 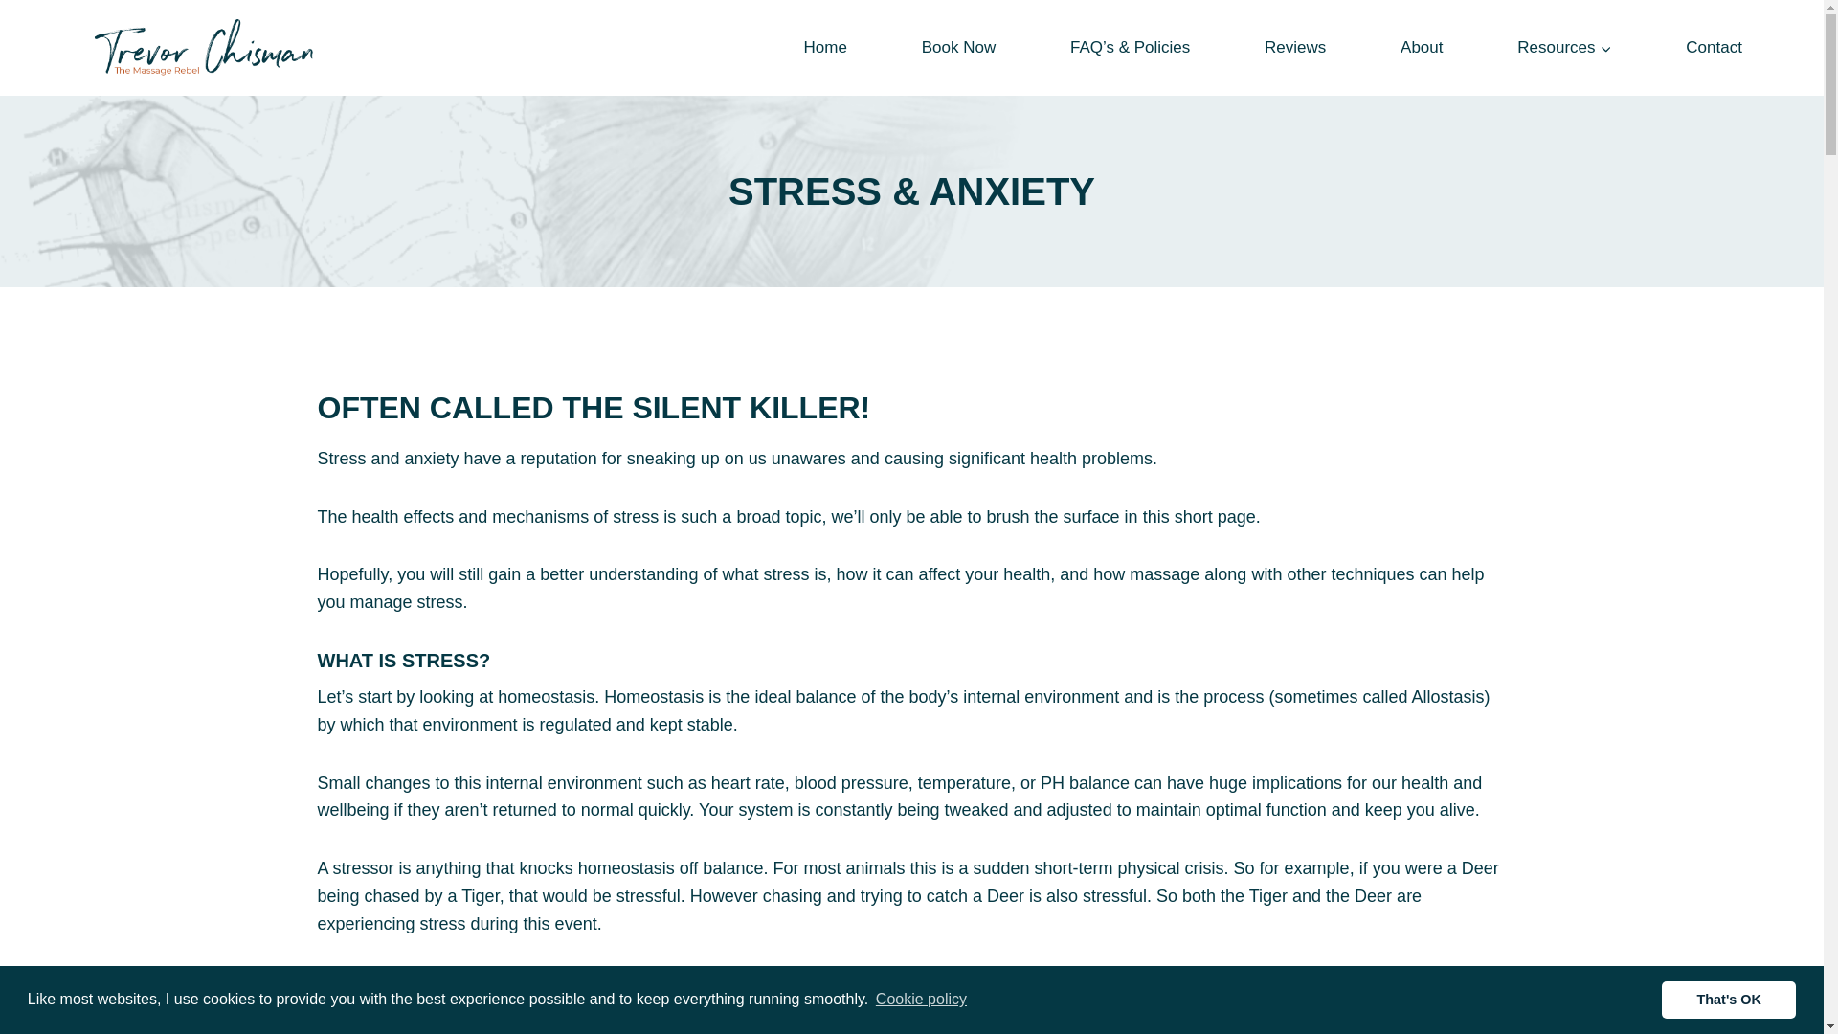 I want to click on Cookie policy, so click(x=921, y=1000).